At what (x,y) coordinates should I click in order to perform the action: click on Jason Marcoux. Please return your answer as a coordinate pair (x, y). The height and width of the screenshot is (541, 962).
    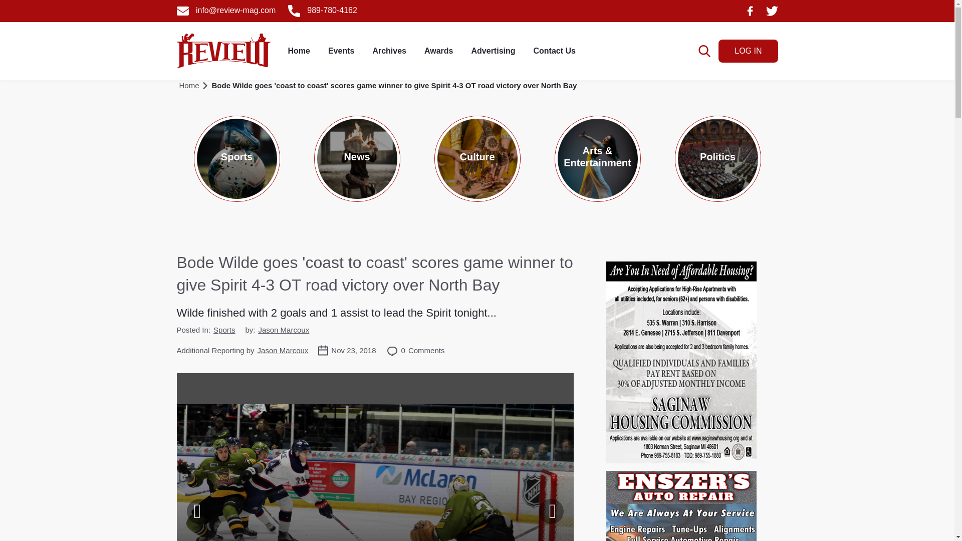
    Looking at the image, I should click on (283, 351).